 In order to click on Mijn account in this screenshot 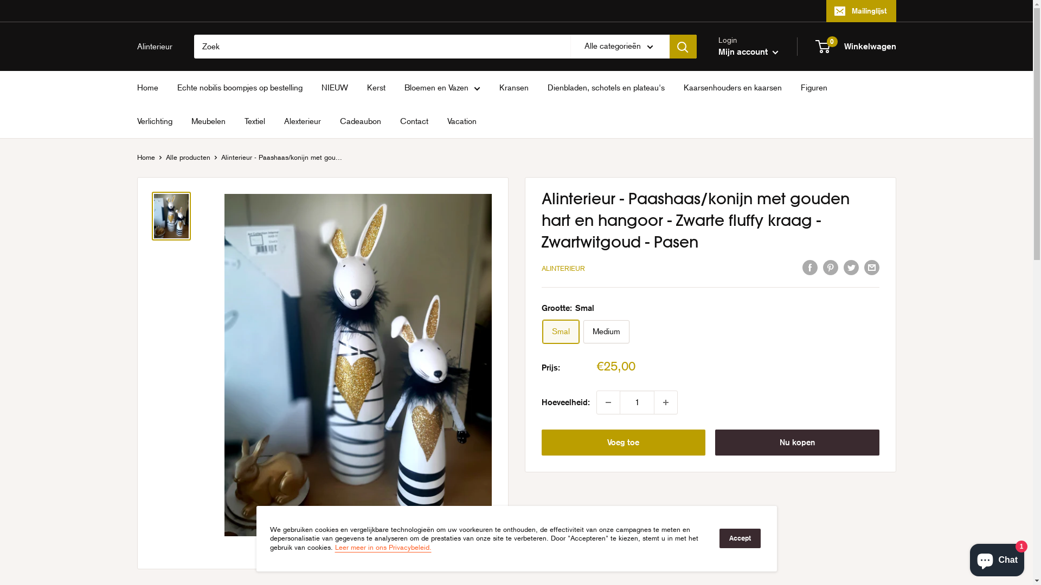, I will do `click(748, 52)`.